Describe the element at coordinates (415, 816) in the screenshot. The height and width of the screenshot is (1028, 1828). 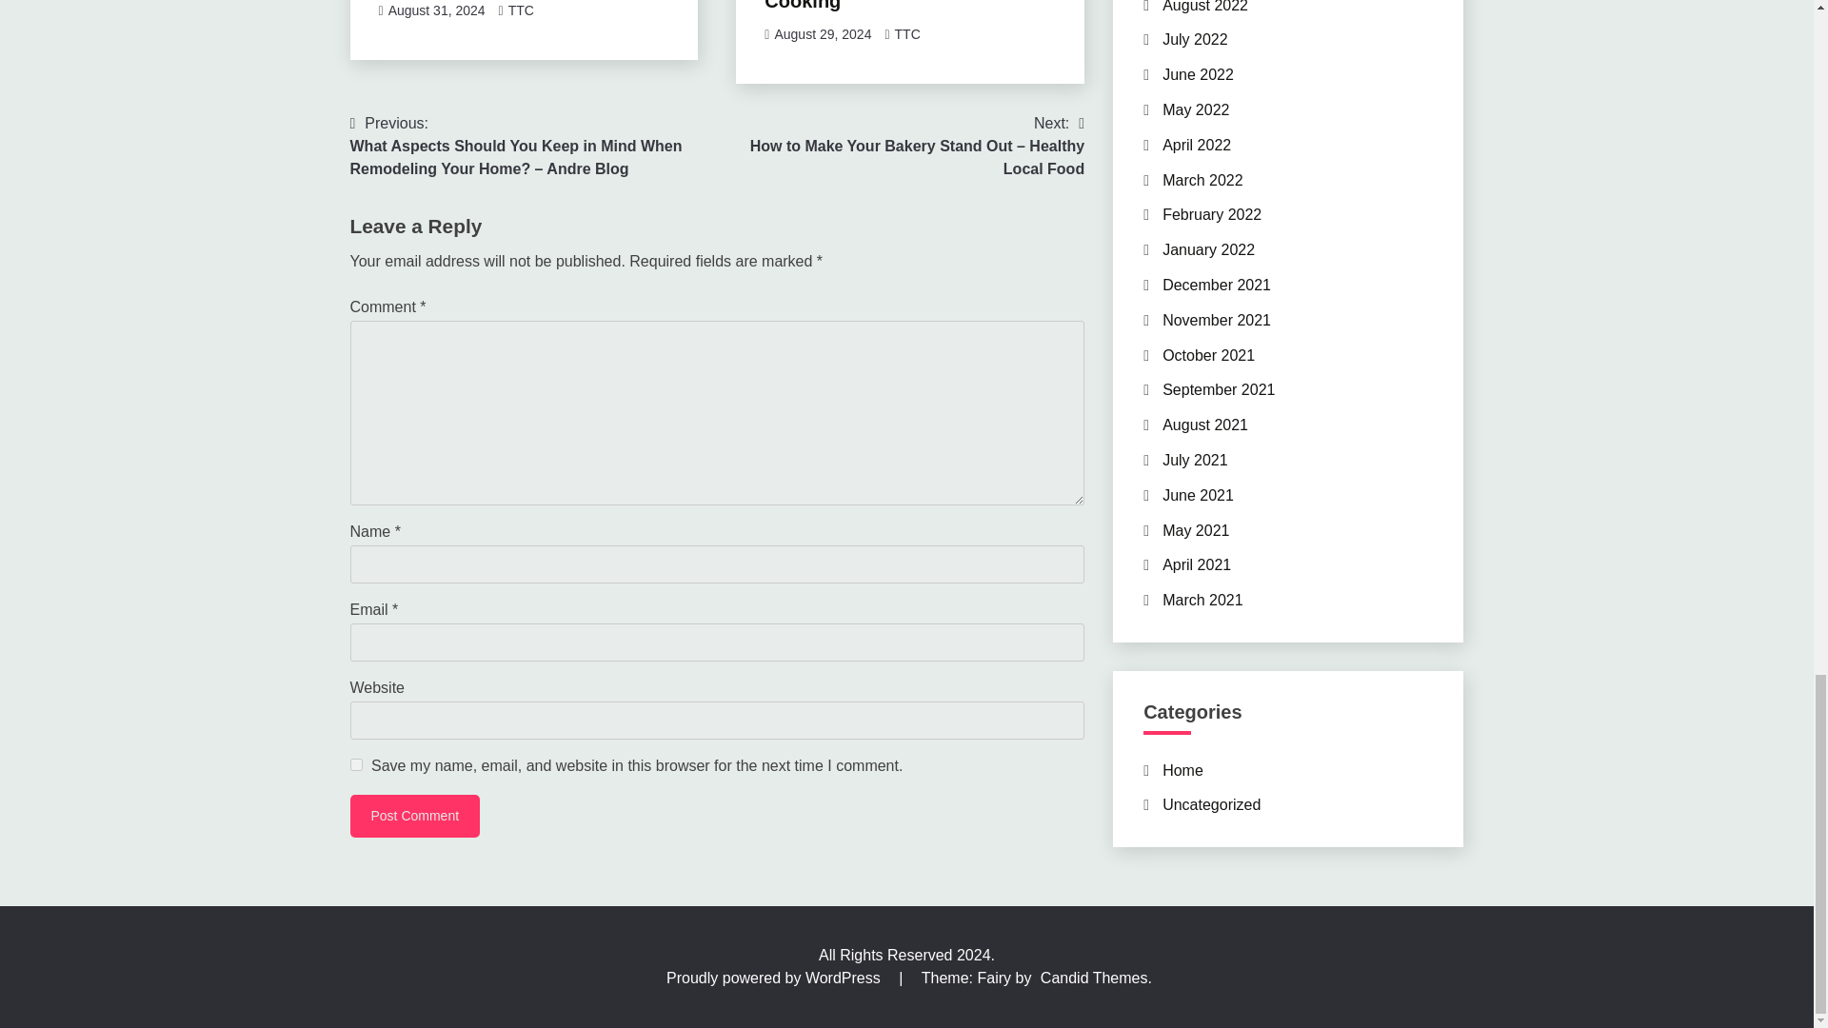
I see `Post Comment` at that location.